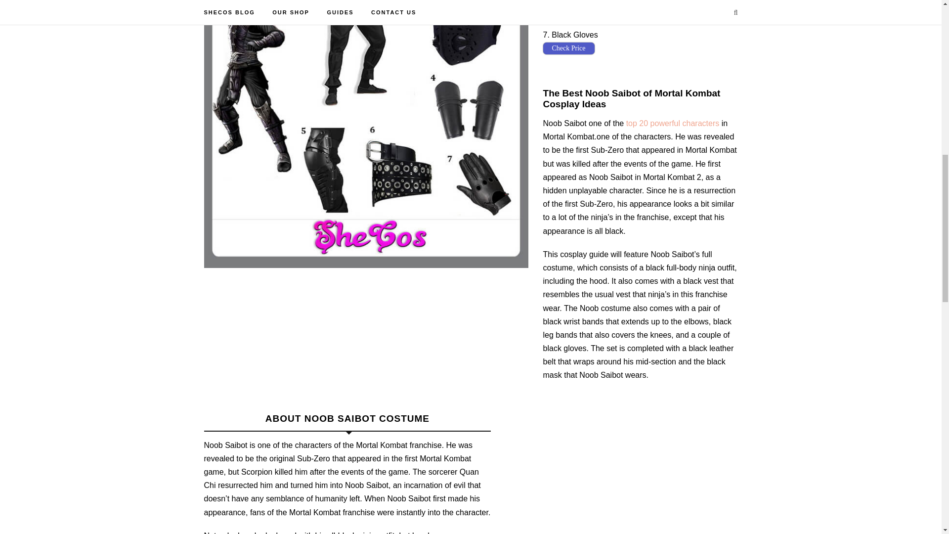 This screenshot has height=534, width=949. Describe the element at coordinates (568, 11) in the screenshot. I see `Check Price on Amazon` at that location.